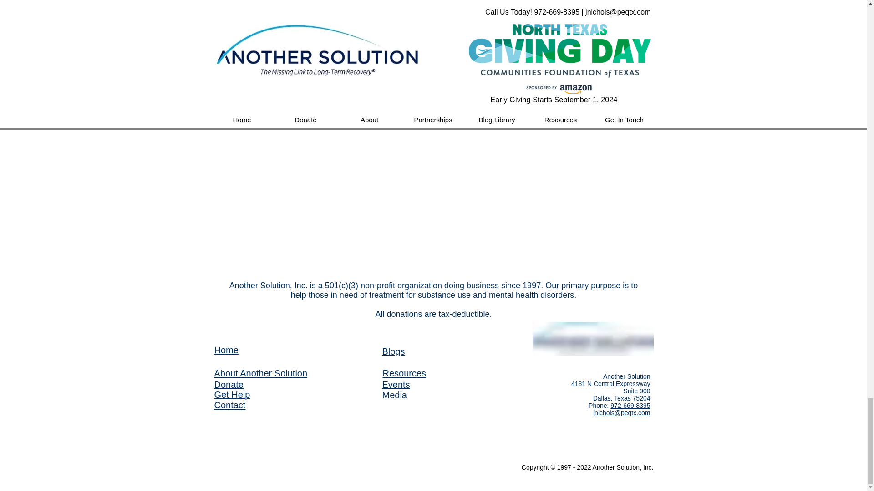 The height and width of the screenshot is (491, 874). Describe the element at coordinates (404, 373) in the screenshot. I see `Resources` at that location.